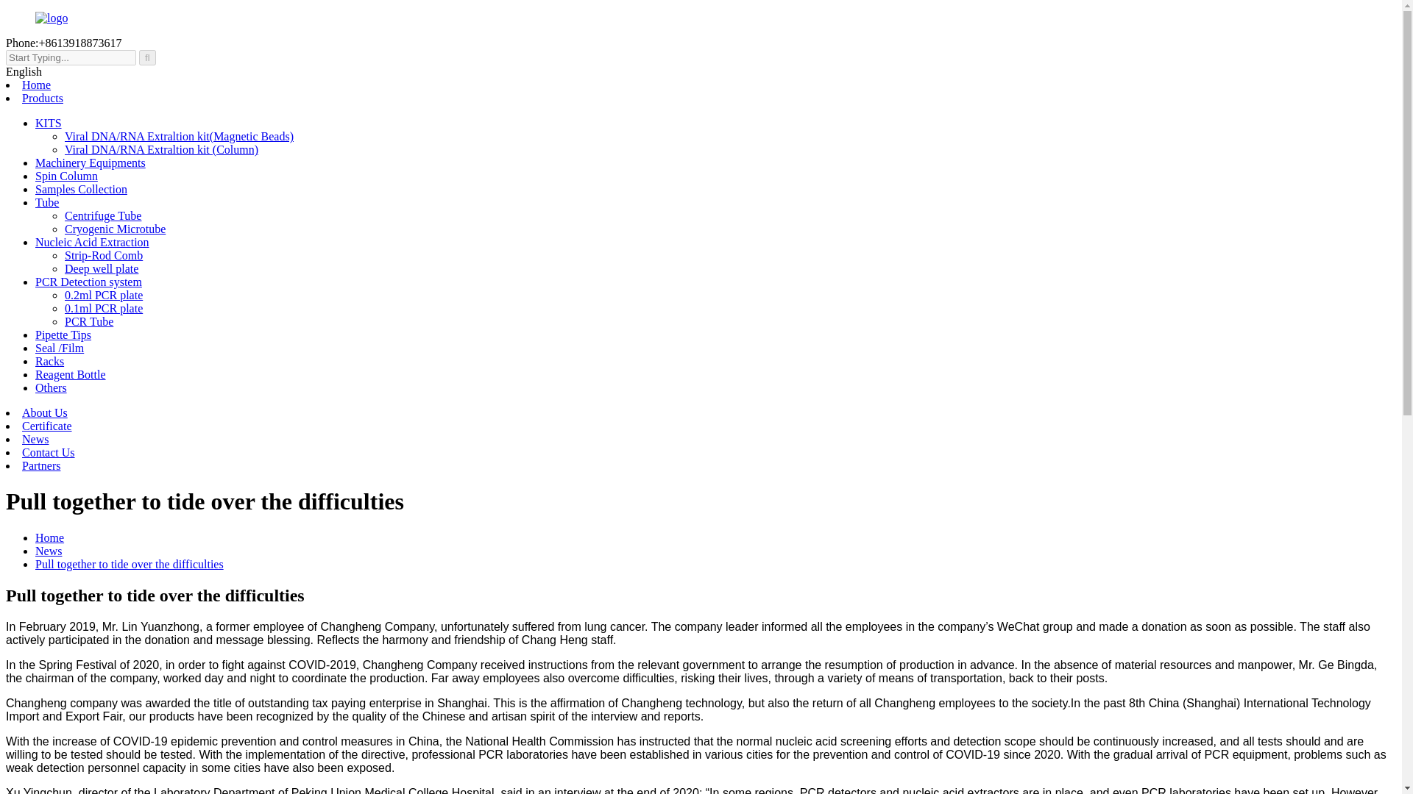  Describe the element at coordinates (37, 85) in the screenshot. I see `Home` at that location.